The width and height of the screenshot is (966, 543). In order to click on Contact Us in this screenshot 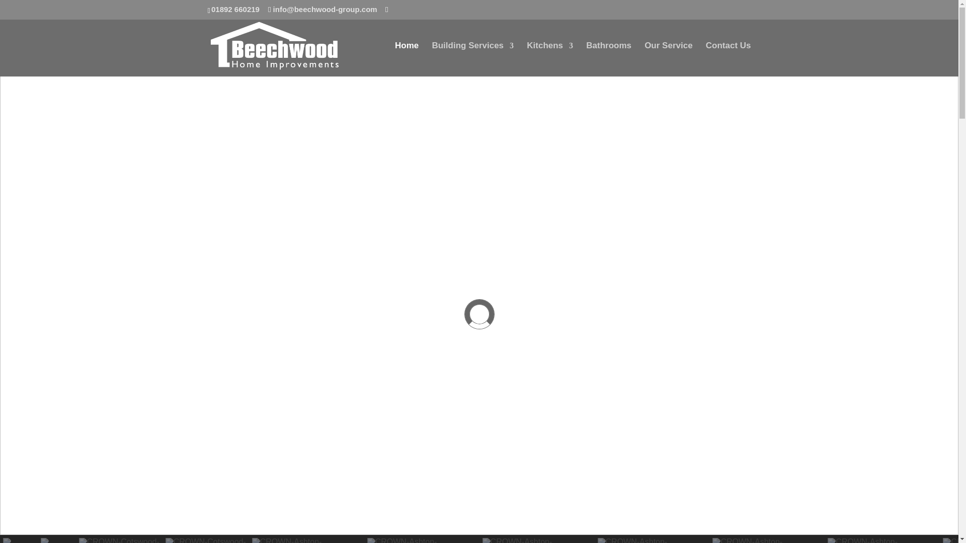, I will do `click(729, 59)`.